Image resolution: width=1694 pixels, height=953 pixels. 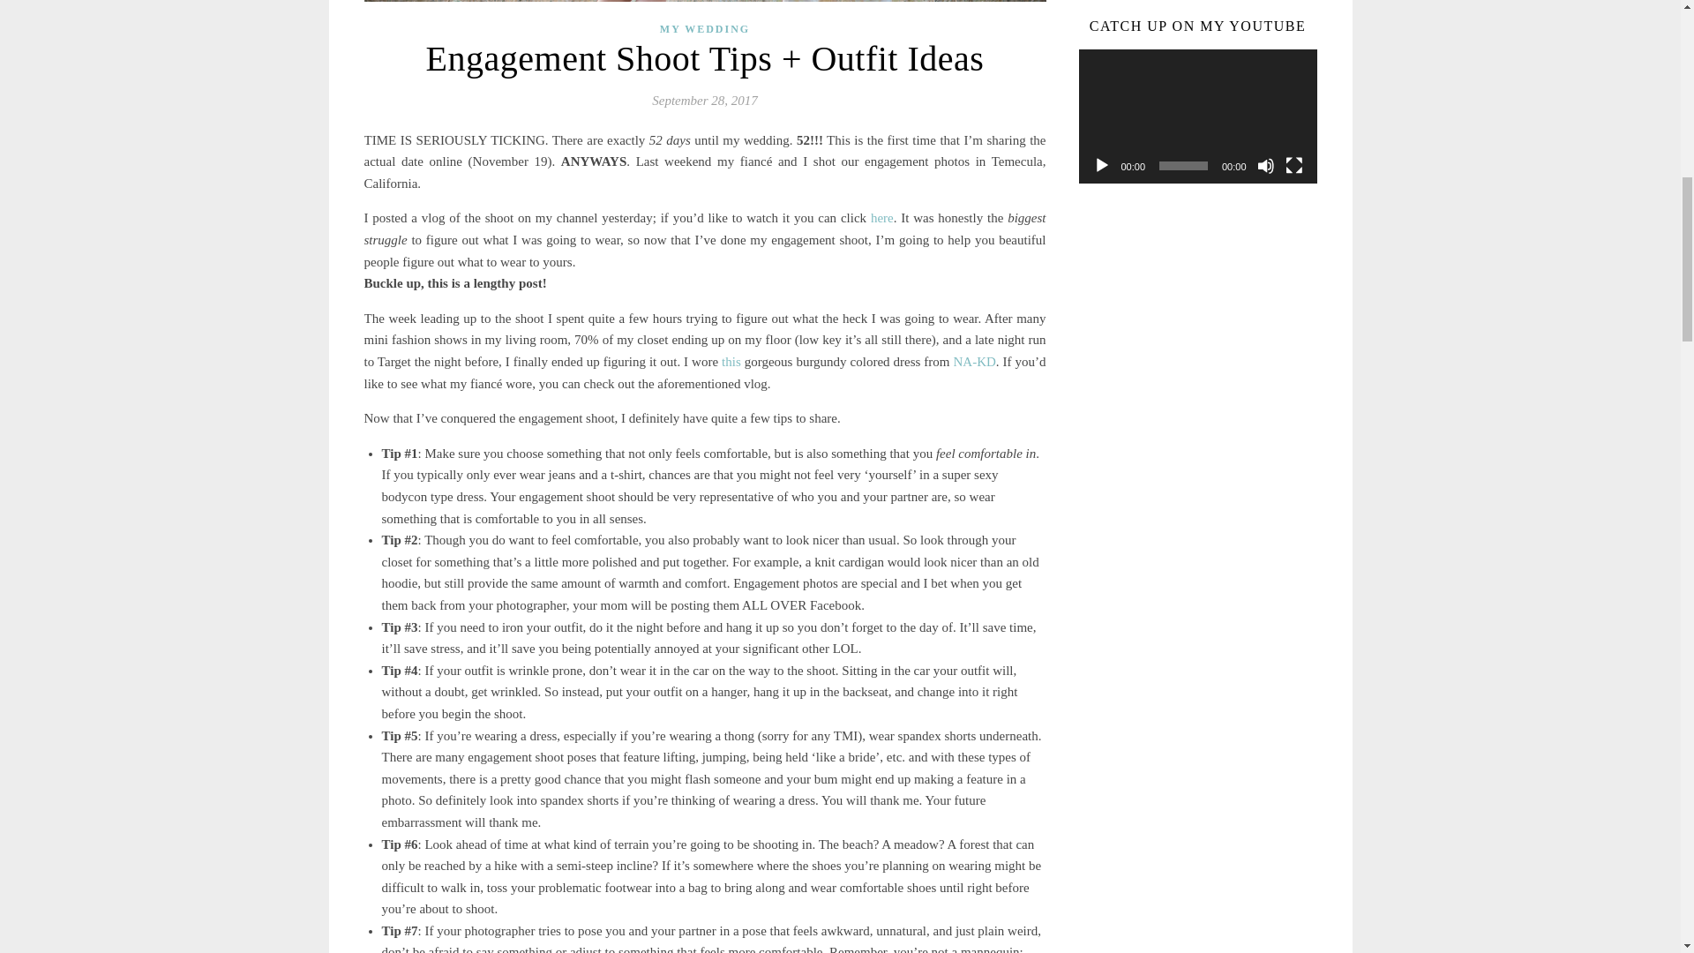 What do you see at coordinates (1293, 166) in the screenshot?
I see `Fullscreen` at bounding box center [1293, 166].